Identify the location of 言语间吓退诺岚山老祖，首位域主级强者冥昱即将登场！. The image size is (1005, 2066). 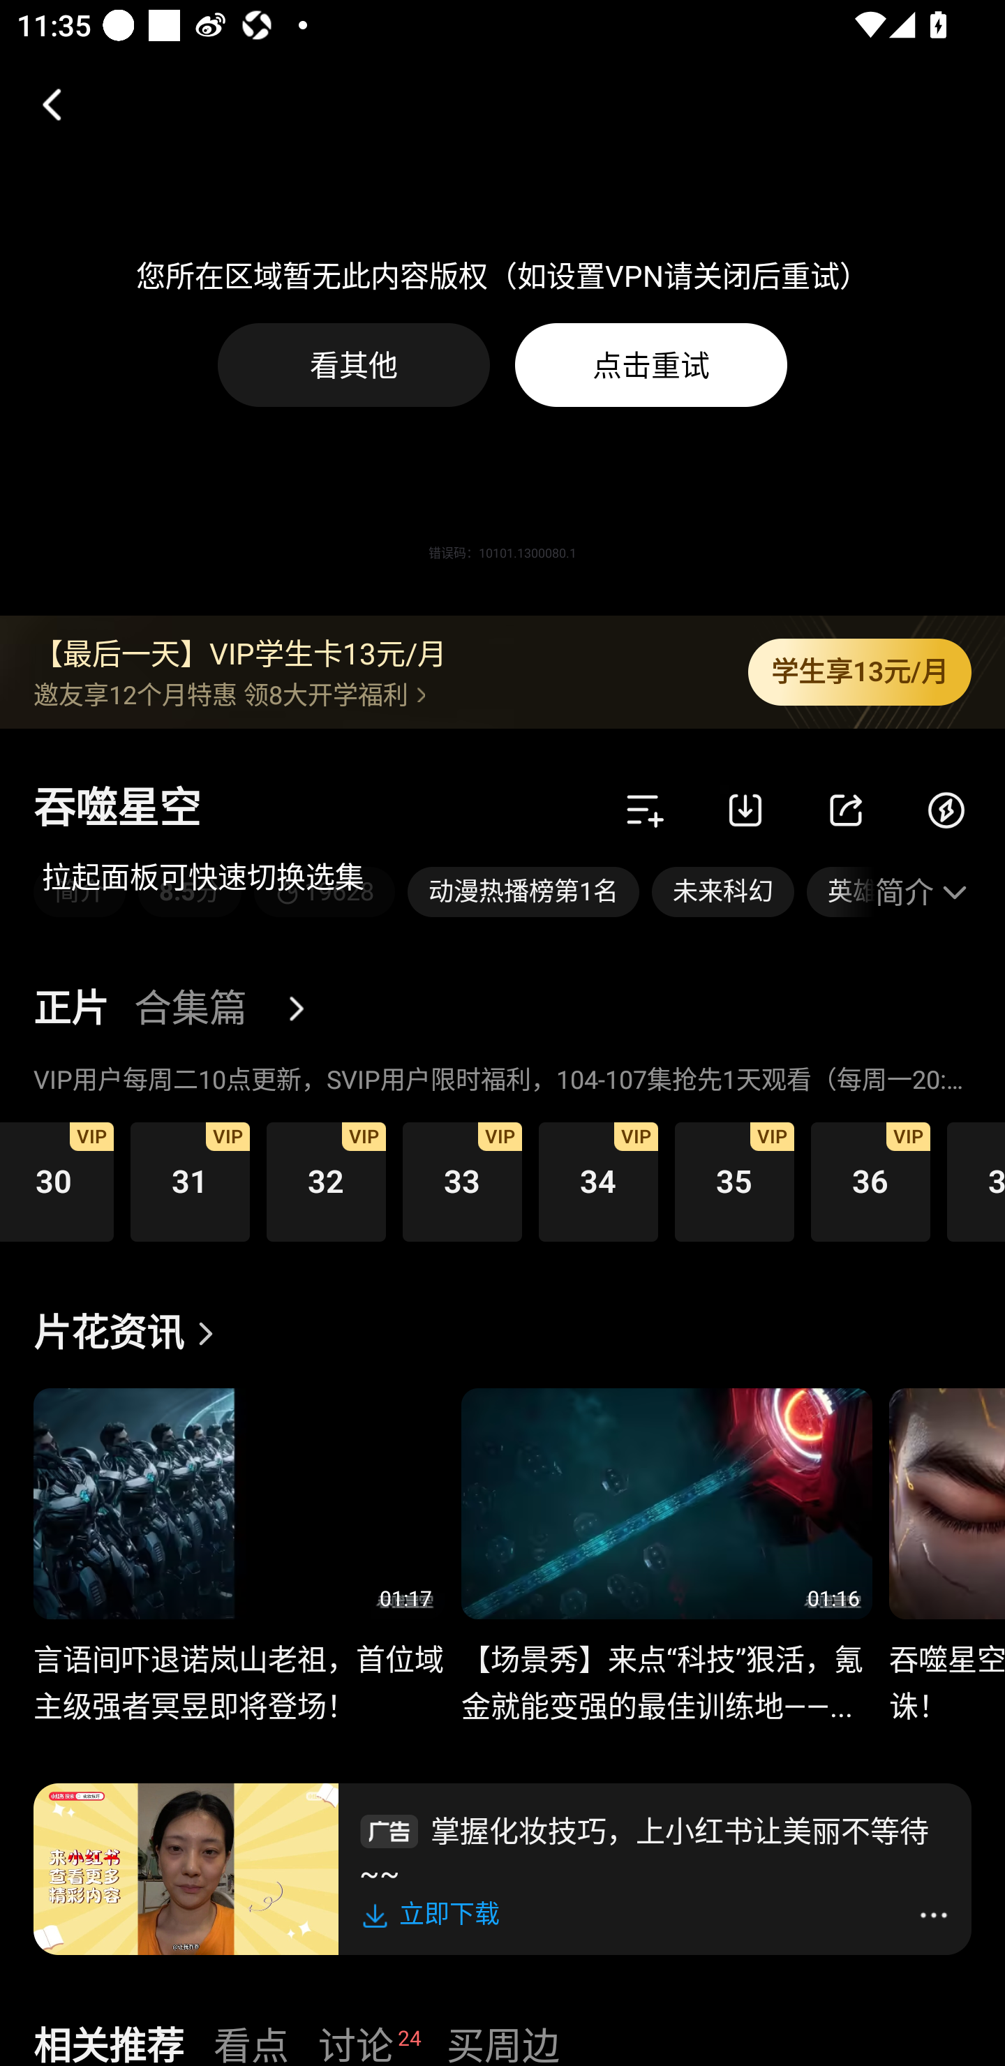
(239, 1670).